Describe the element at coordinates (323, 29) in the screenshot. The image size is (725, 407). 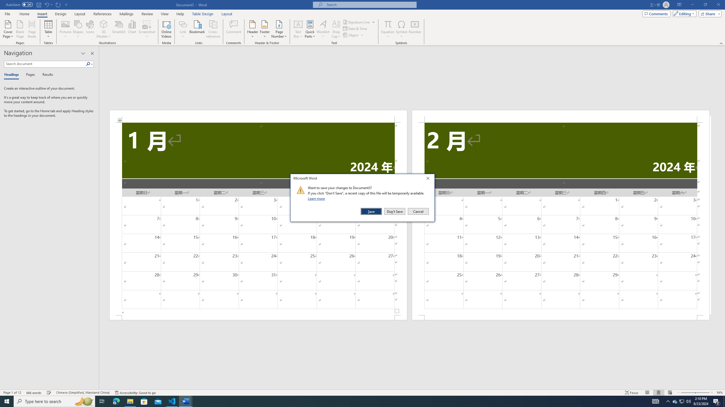
I see `WordArt` at that location.